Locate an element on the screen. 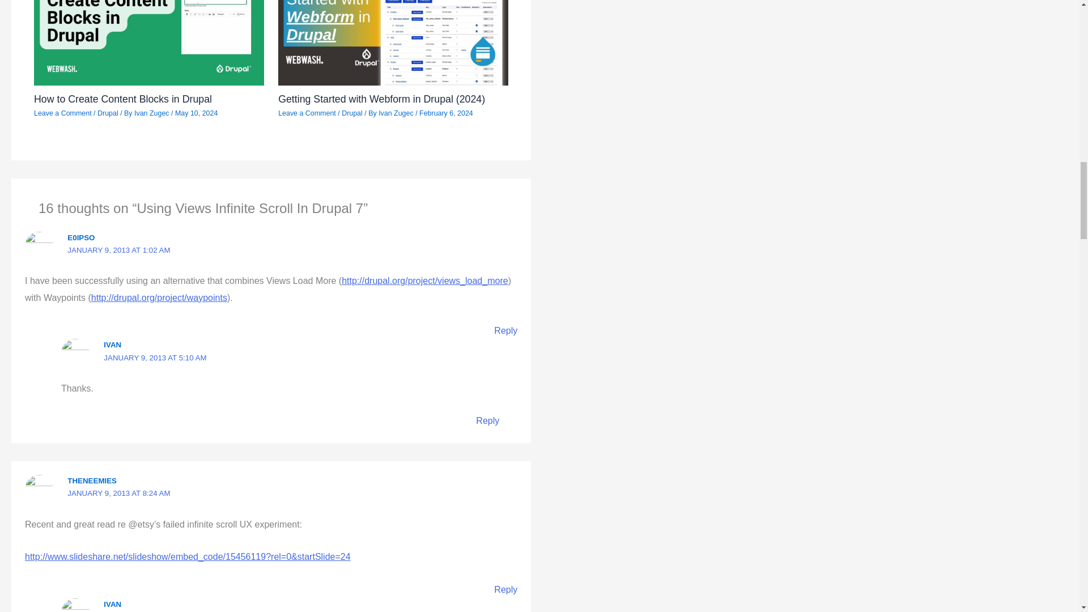  Leave a Comment is located at coordinates (307, 113).